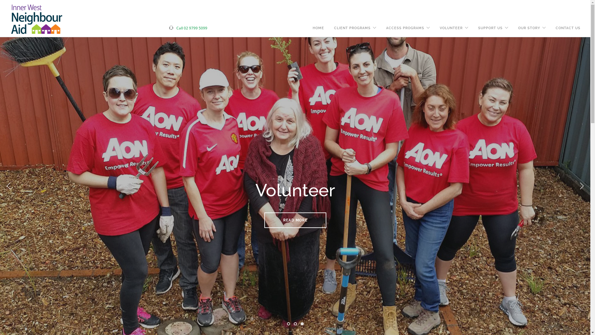 The image size is (595, 335). What do you see at coordinates (9, 186) in the screenshot?
I see `Previous` at bounding box center [9, 186].